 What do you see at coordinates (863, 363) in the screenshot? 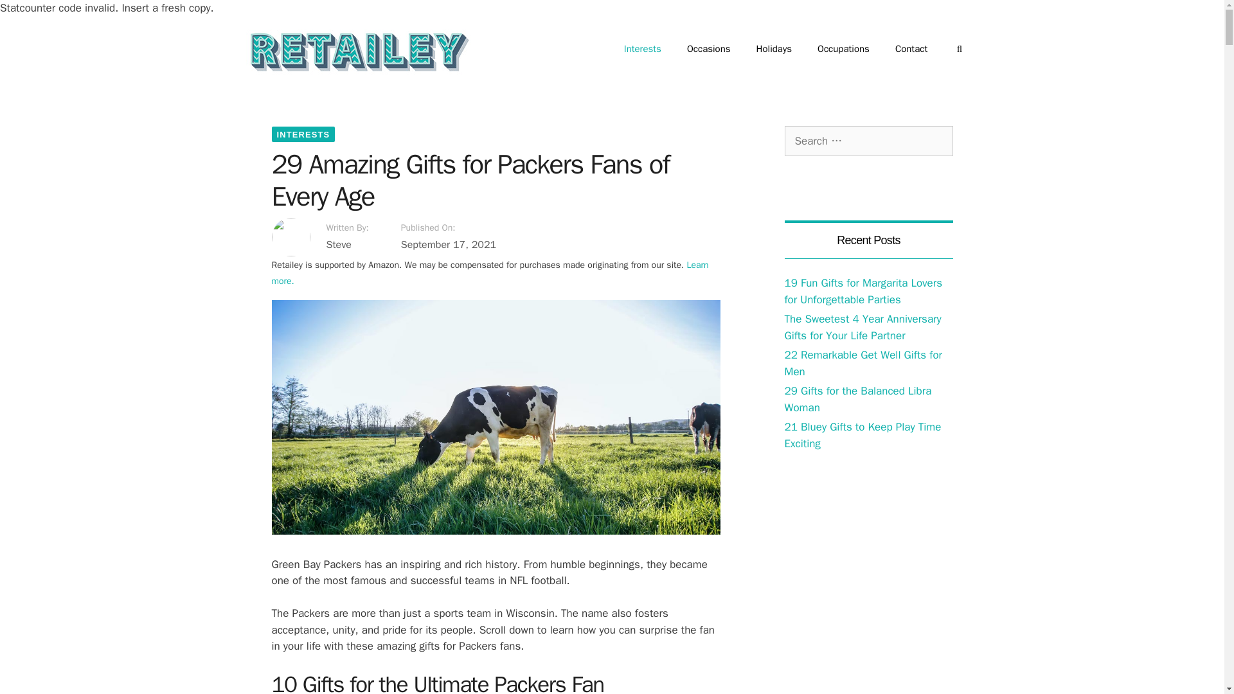
I see `22 Remarkable Get Well Gifts for Men` at bounding box center [863, 363].